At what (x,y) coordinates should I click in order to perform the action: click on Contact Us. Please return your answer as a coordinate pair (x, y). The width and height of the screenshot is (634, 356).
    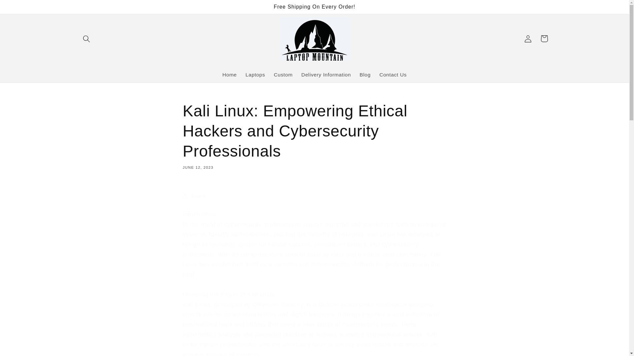
    Looking at the image, I should click on (393, 74).